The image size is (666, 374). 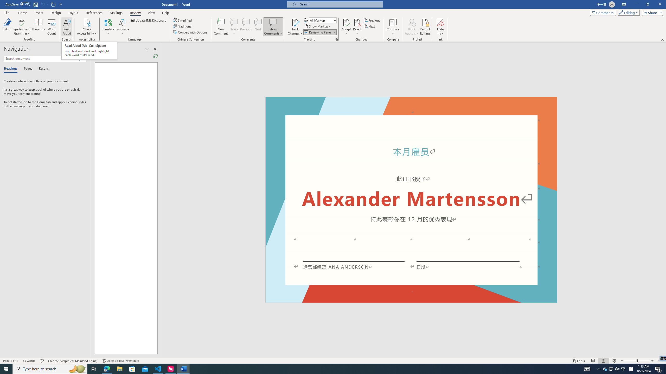 I want to click on Search, so click(x=81, y=59).